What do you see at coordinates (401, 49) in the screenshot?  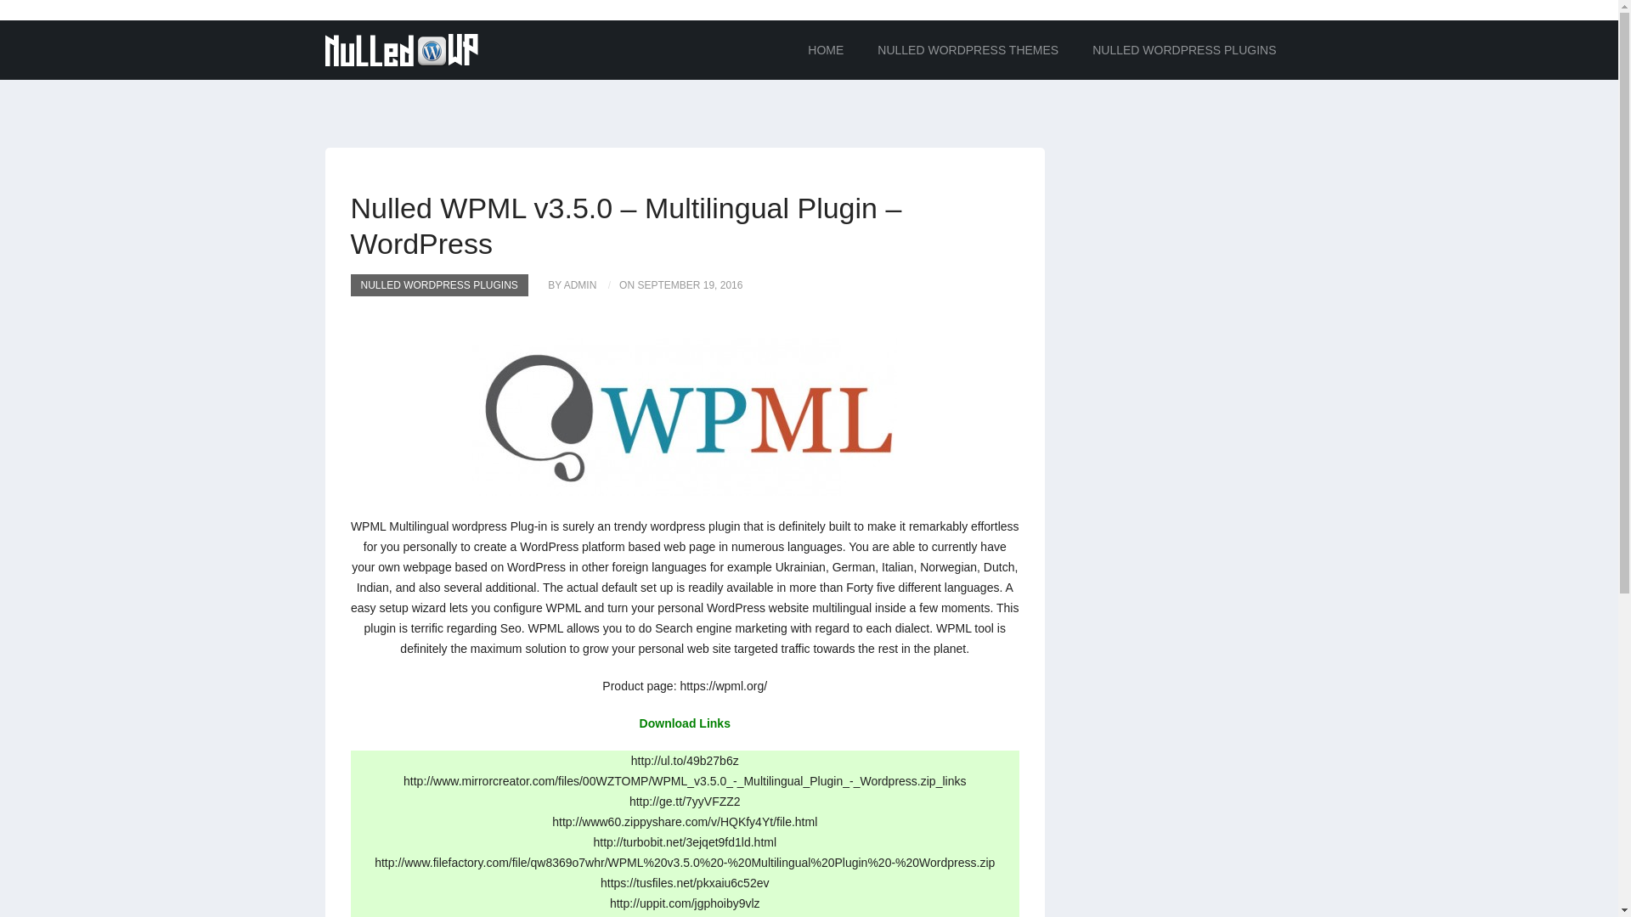 I see `Nulled WP - ` at bounding box center [401, 49].